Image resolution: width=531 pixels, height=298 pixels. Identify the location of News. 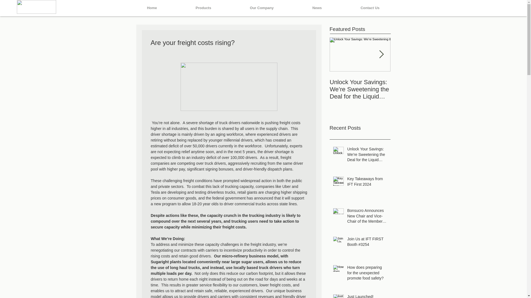
(317, 8).